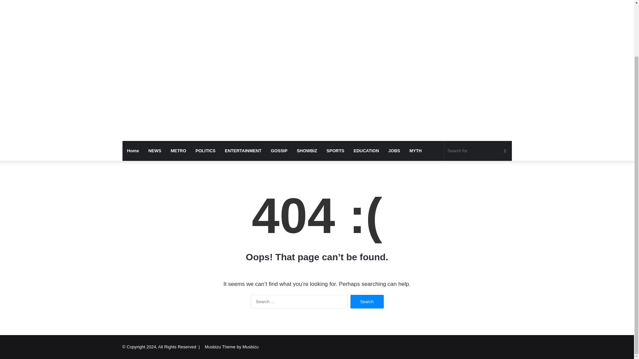  I want to click on Musbizu, so click(184, 2).